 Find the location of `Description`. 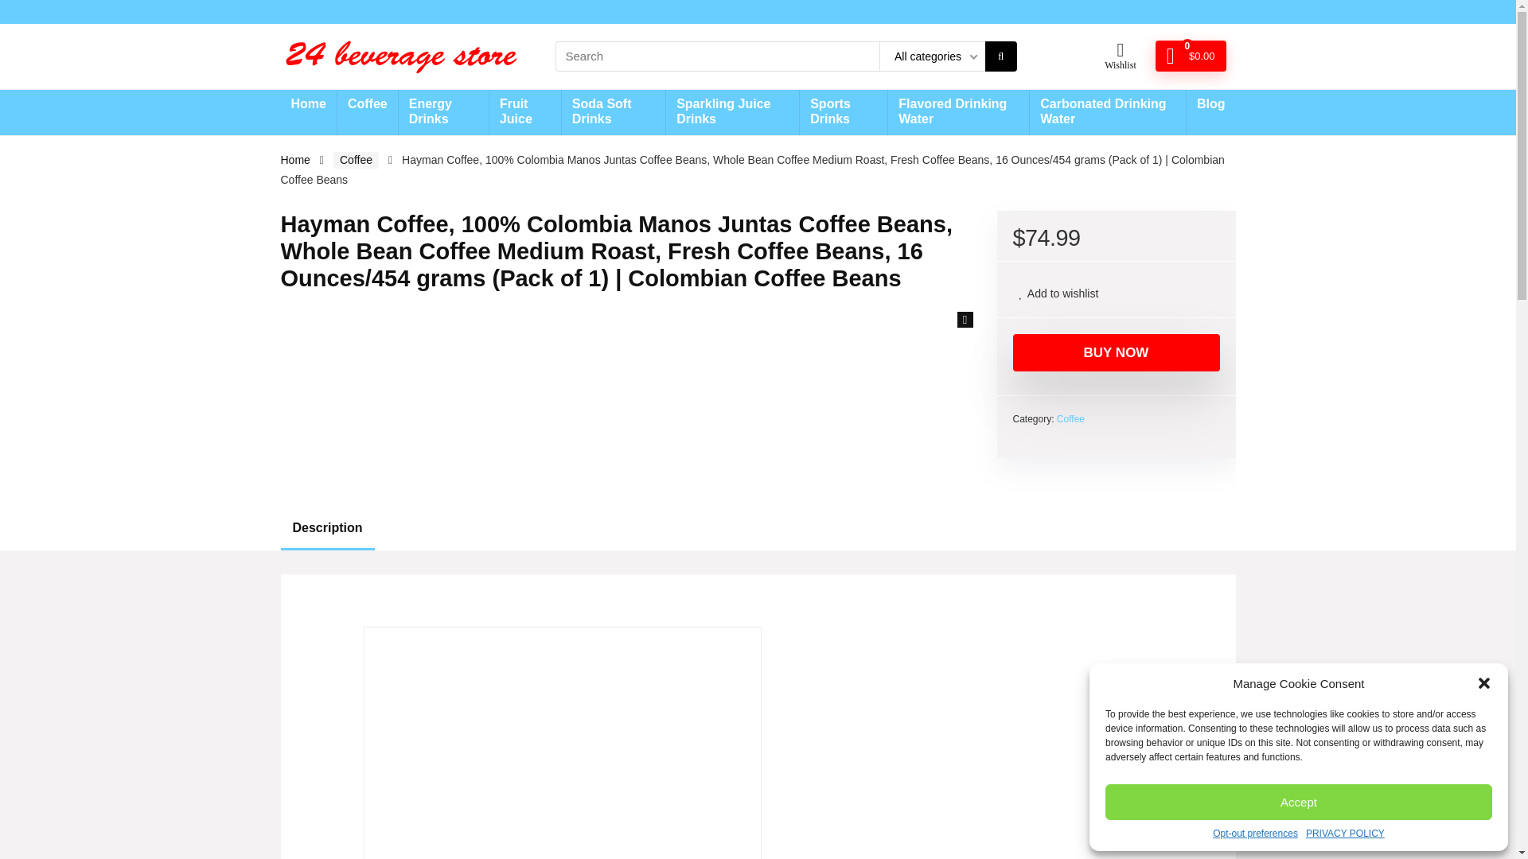

Description is located at coordinates (757, 528).